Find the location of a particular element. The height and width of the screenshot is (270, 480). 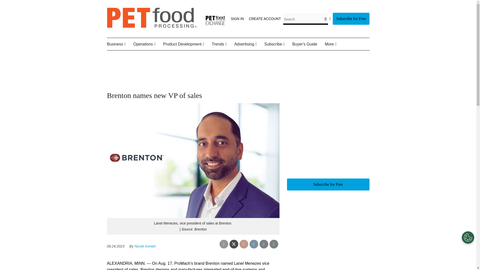

Cookies Settings is located at coordinates (468, 237).